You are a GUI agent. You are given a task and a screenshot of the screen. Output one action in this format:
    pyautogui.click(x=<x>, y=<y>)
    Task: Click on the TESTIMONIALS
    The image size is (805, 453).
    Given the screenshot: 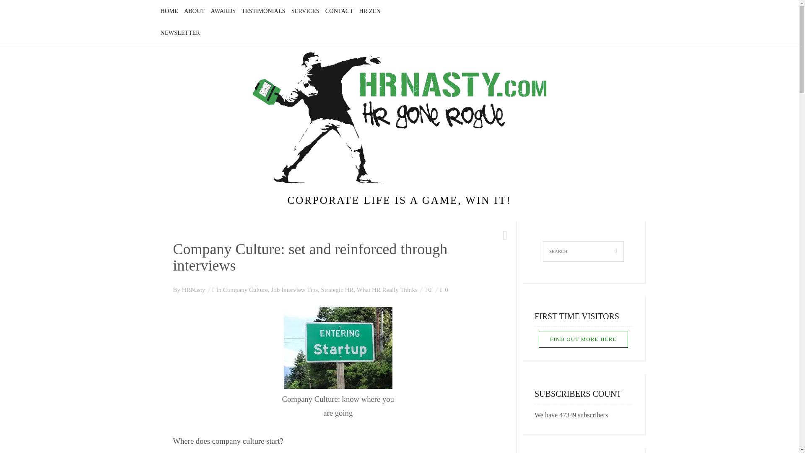 What is the action you would take?
    pyautogui.click(x=263, y=11)
    